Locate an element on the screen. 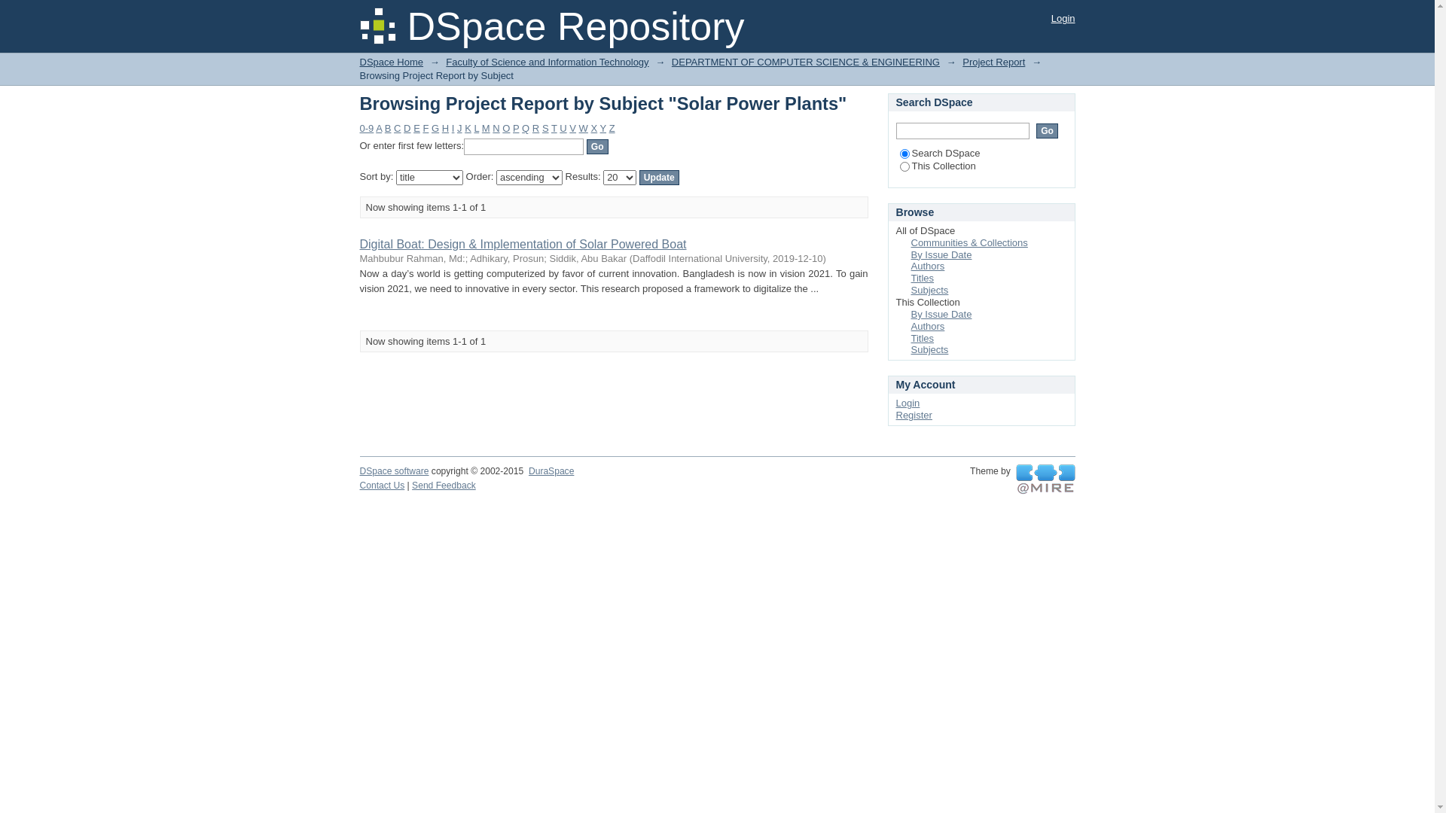 Image resolution: width=1446 pixels, height=813 pixels. Y is located at coordinates (603, 128).